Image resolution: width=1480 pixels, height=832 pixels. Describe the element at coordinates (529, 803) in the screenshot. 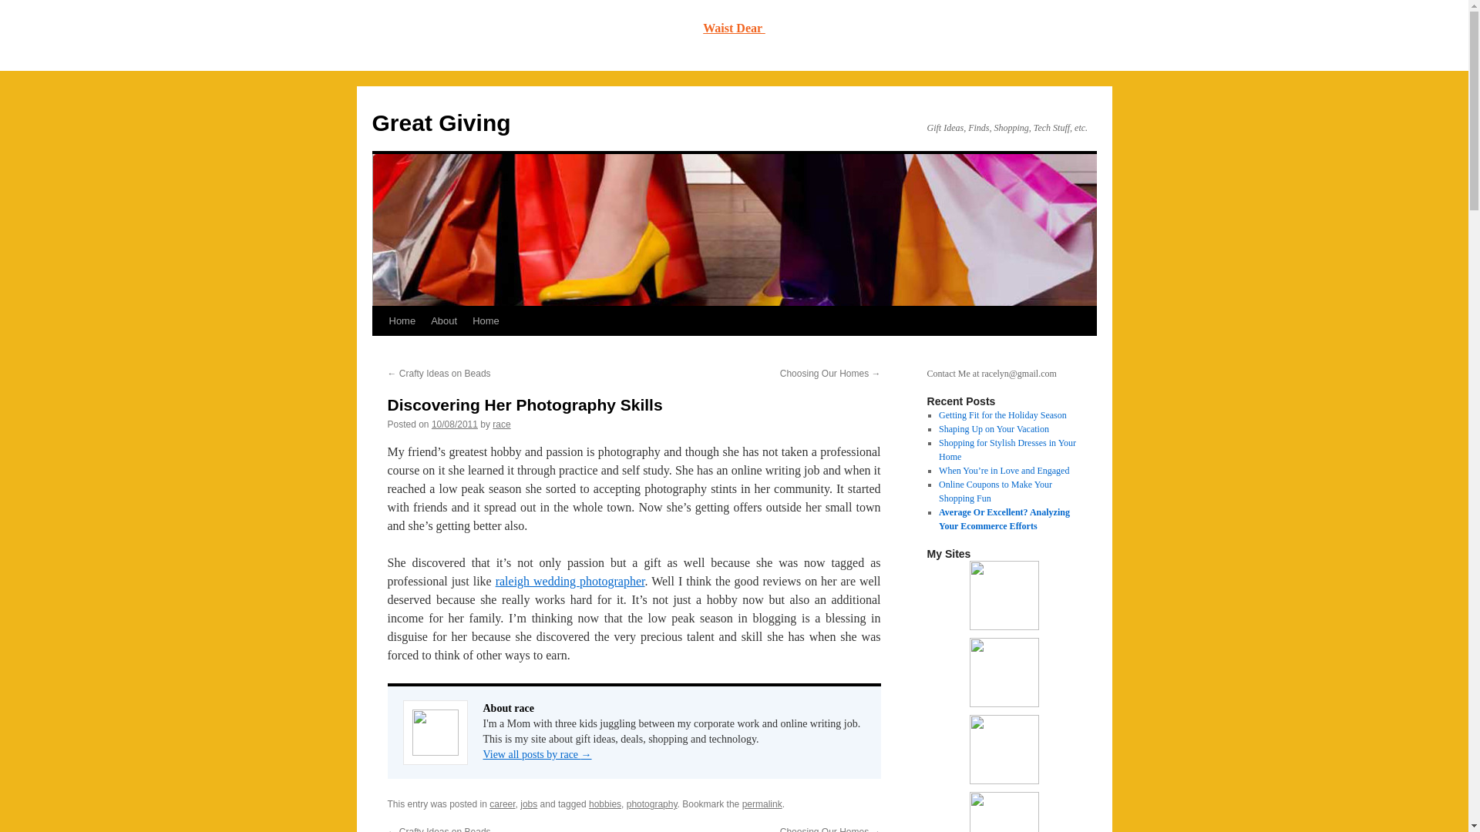

I see `jobs` at that location.